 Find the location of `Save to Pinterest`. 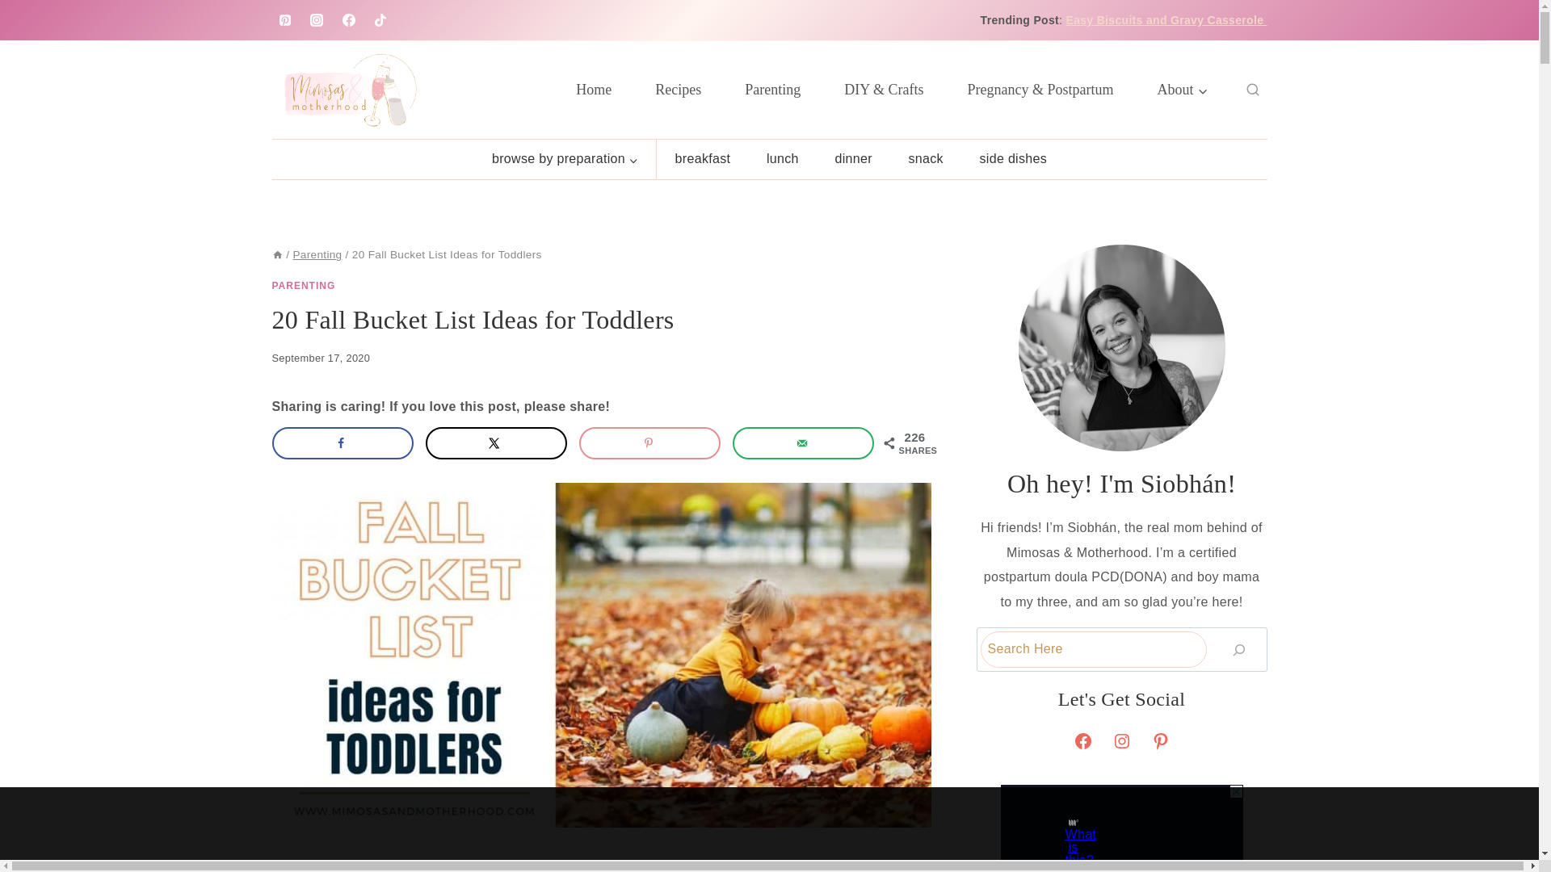

Save to Pinterest is located at coordinates (649, 443).